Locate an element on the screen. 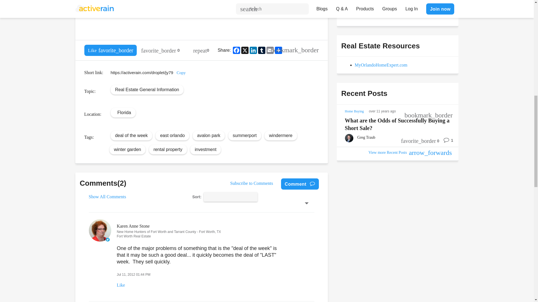  This entry hasn't been re-blogged is located at coordinates (201, 50).